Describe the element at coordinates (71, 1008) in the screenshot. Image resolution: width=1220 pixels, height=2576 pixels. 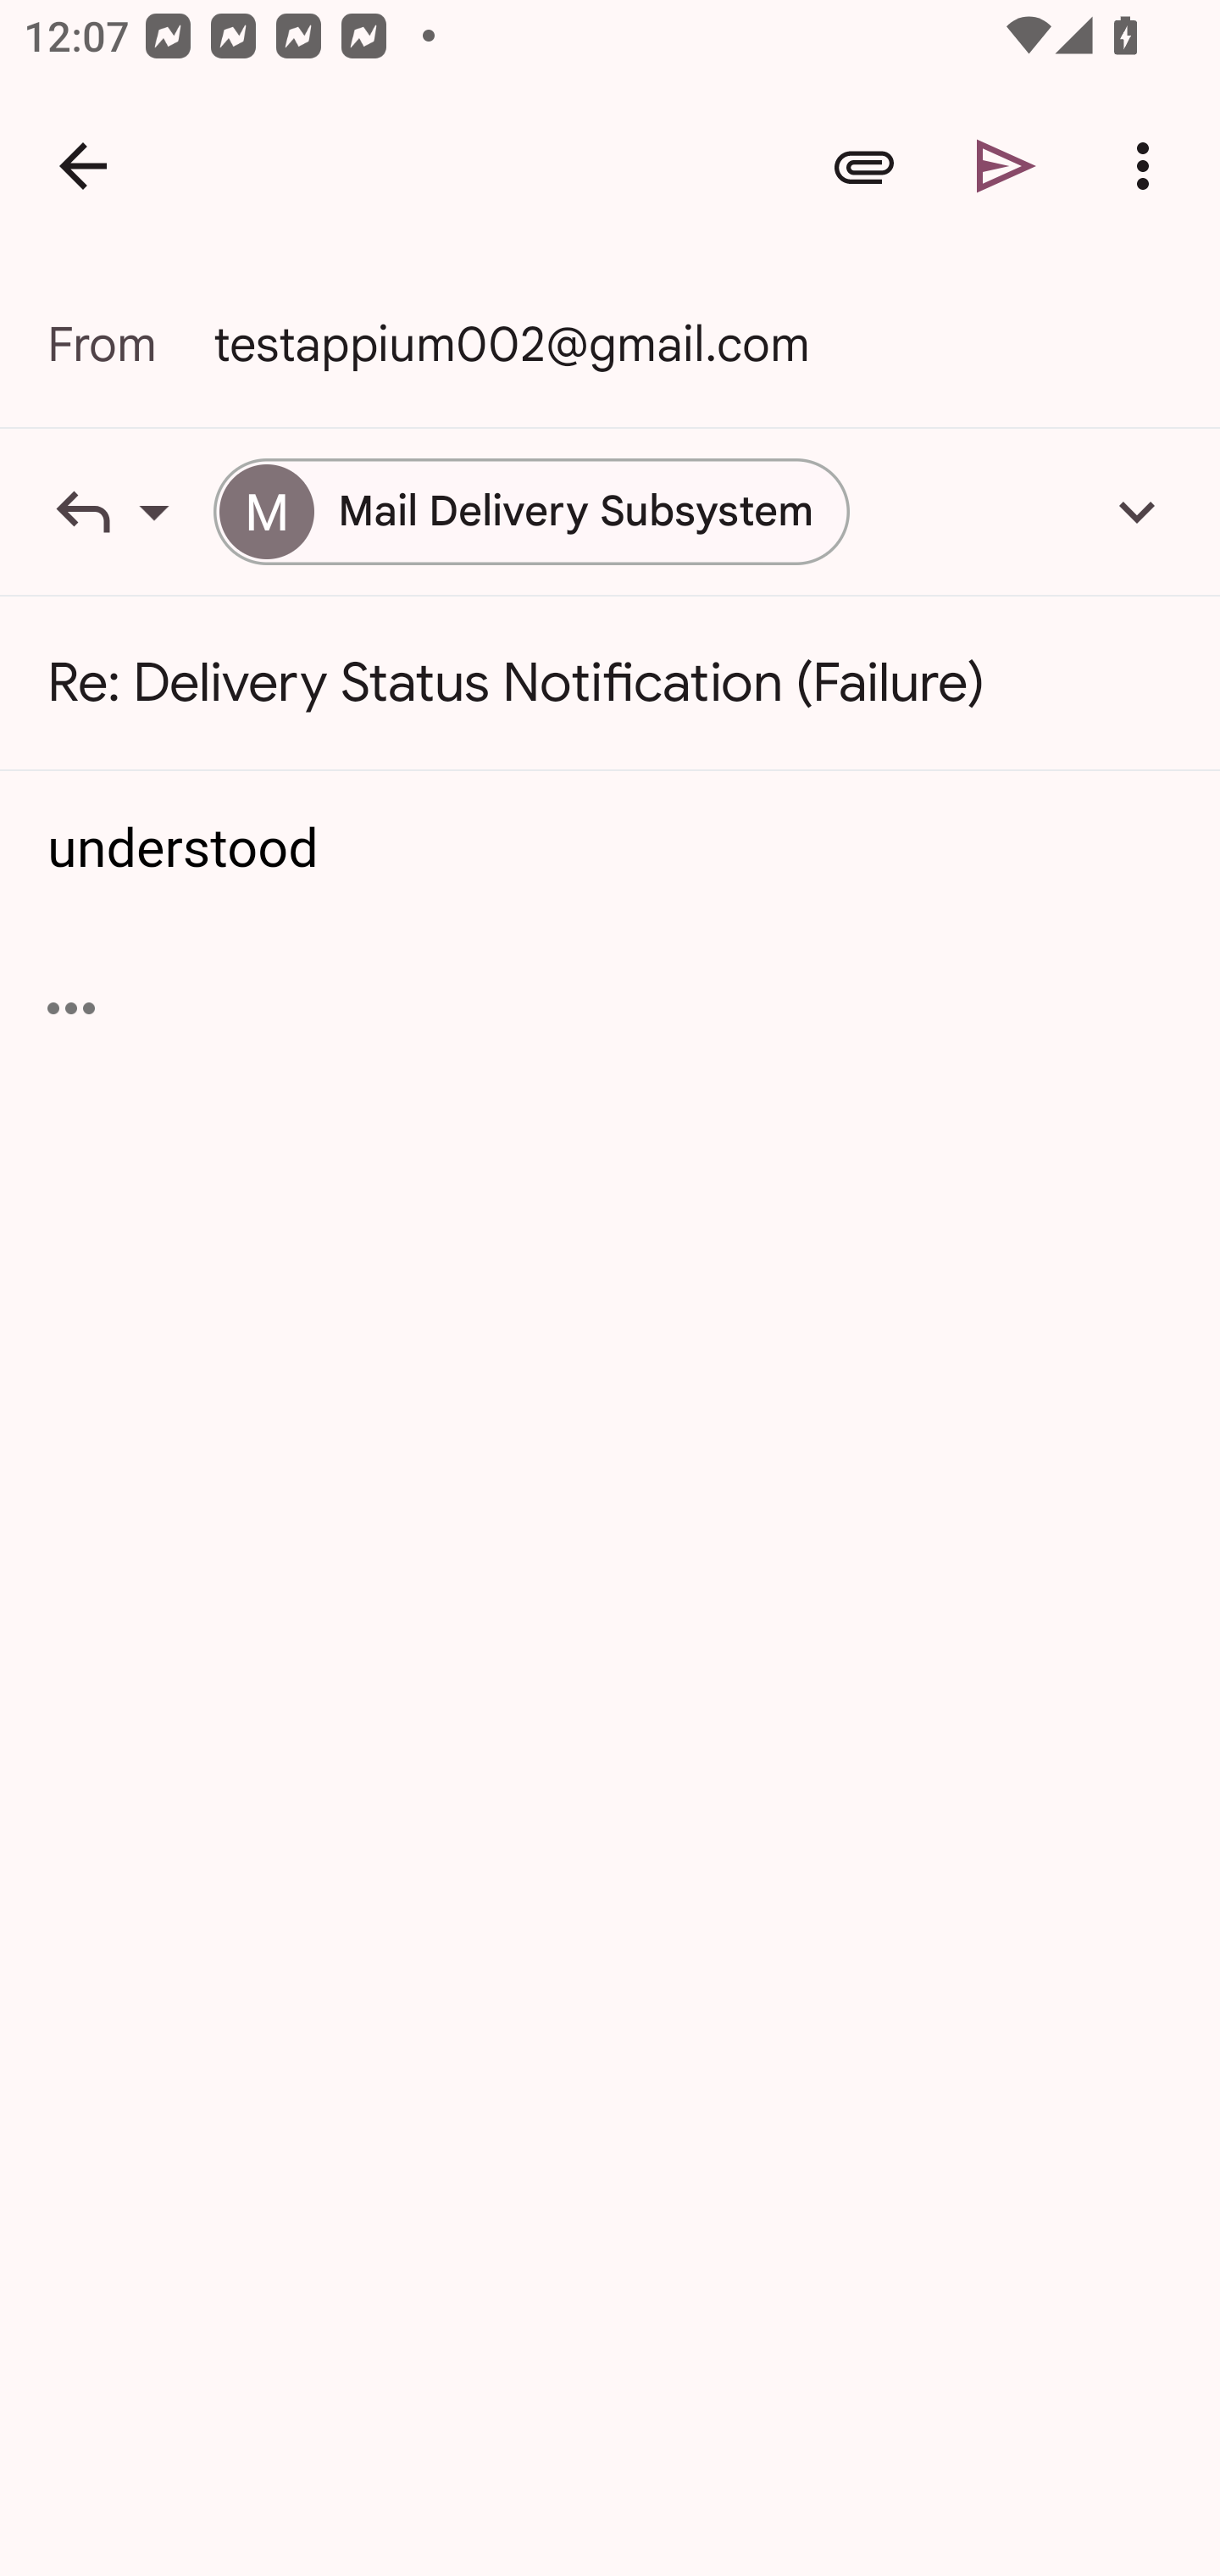
I see `Include quoted text` at that location.